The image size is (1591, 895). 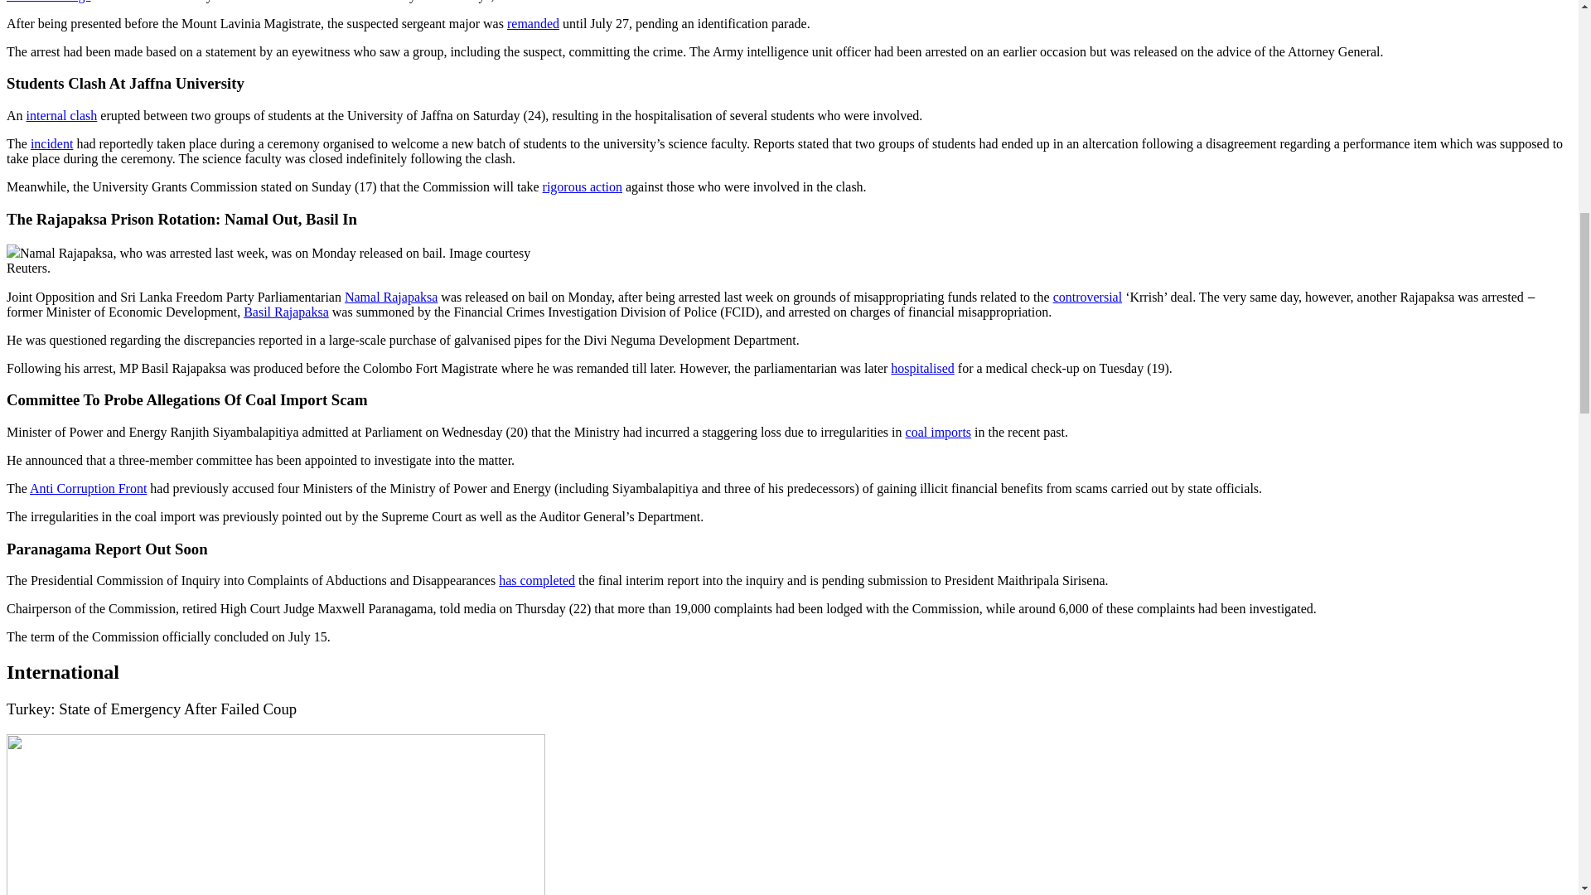 I want to click on Basil Rajapaksa, so click(x=286, y=312).